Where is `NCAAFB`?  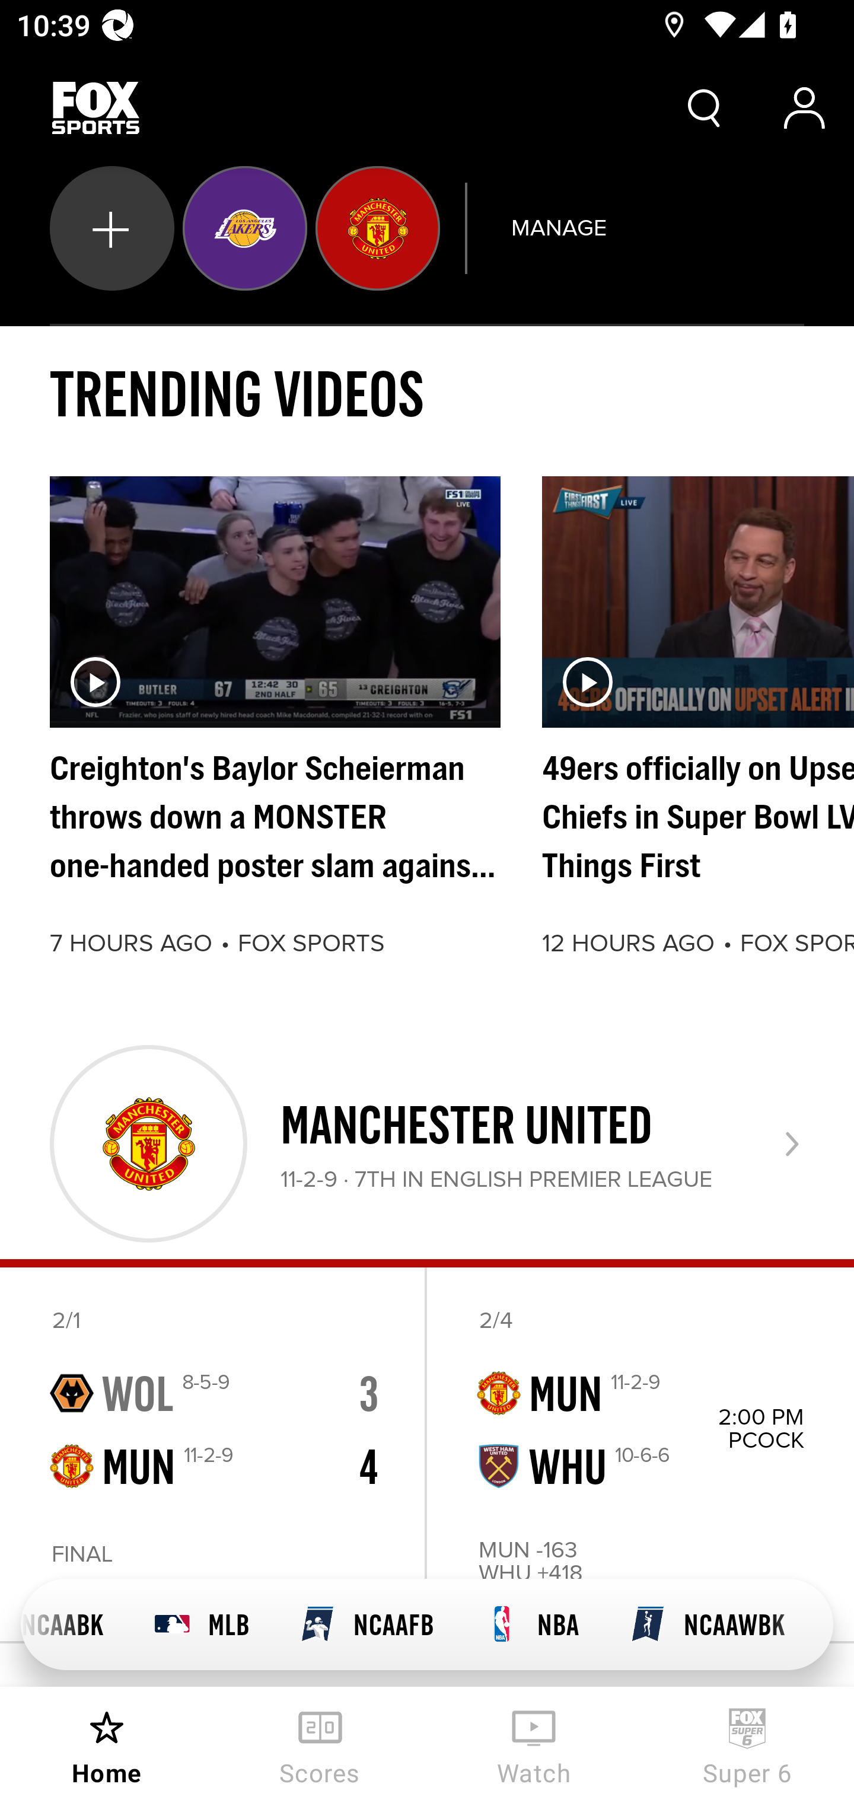 NCAAFB is located at coordinates (367, 1624).